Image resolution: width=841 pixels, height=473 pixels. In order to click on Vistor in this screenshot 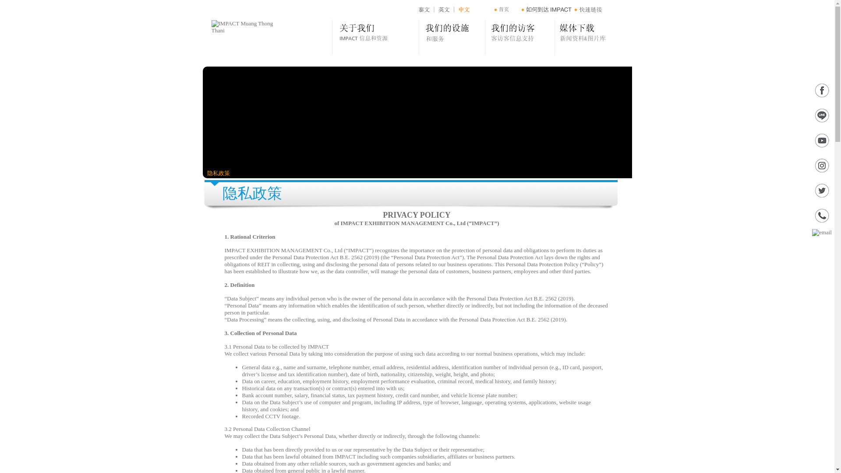, I will do `click(520, 38)`.